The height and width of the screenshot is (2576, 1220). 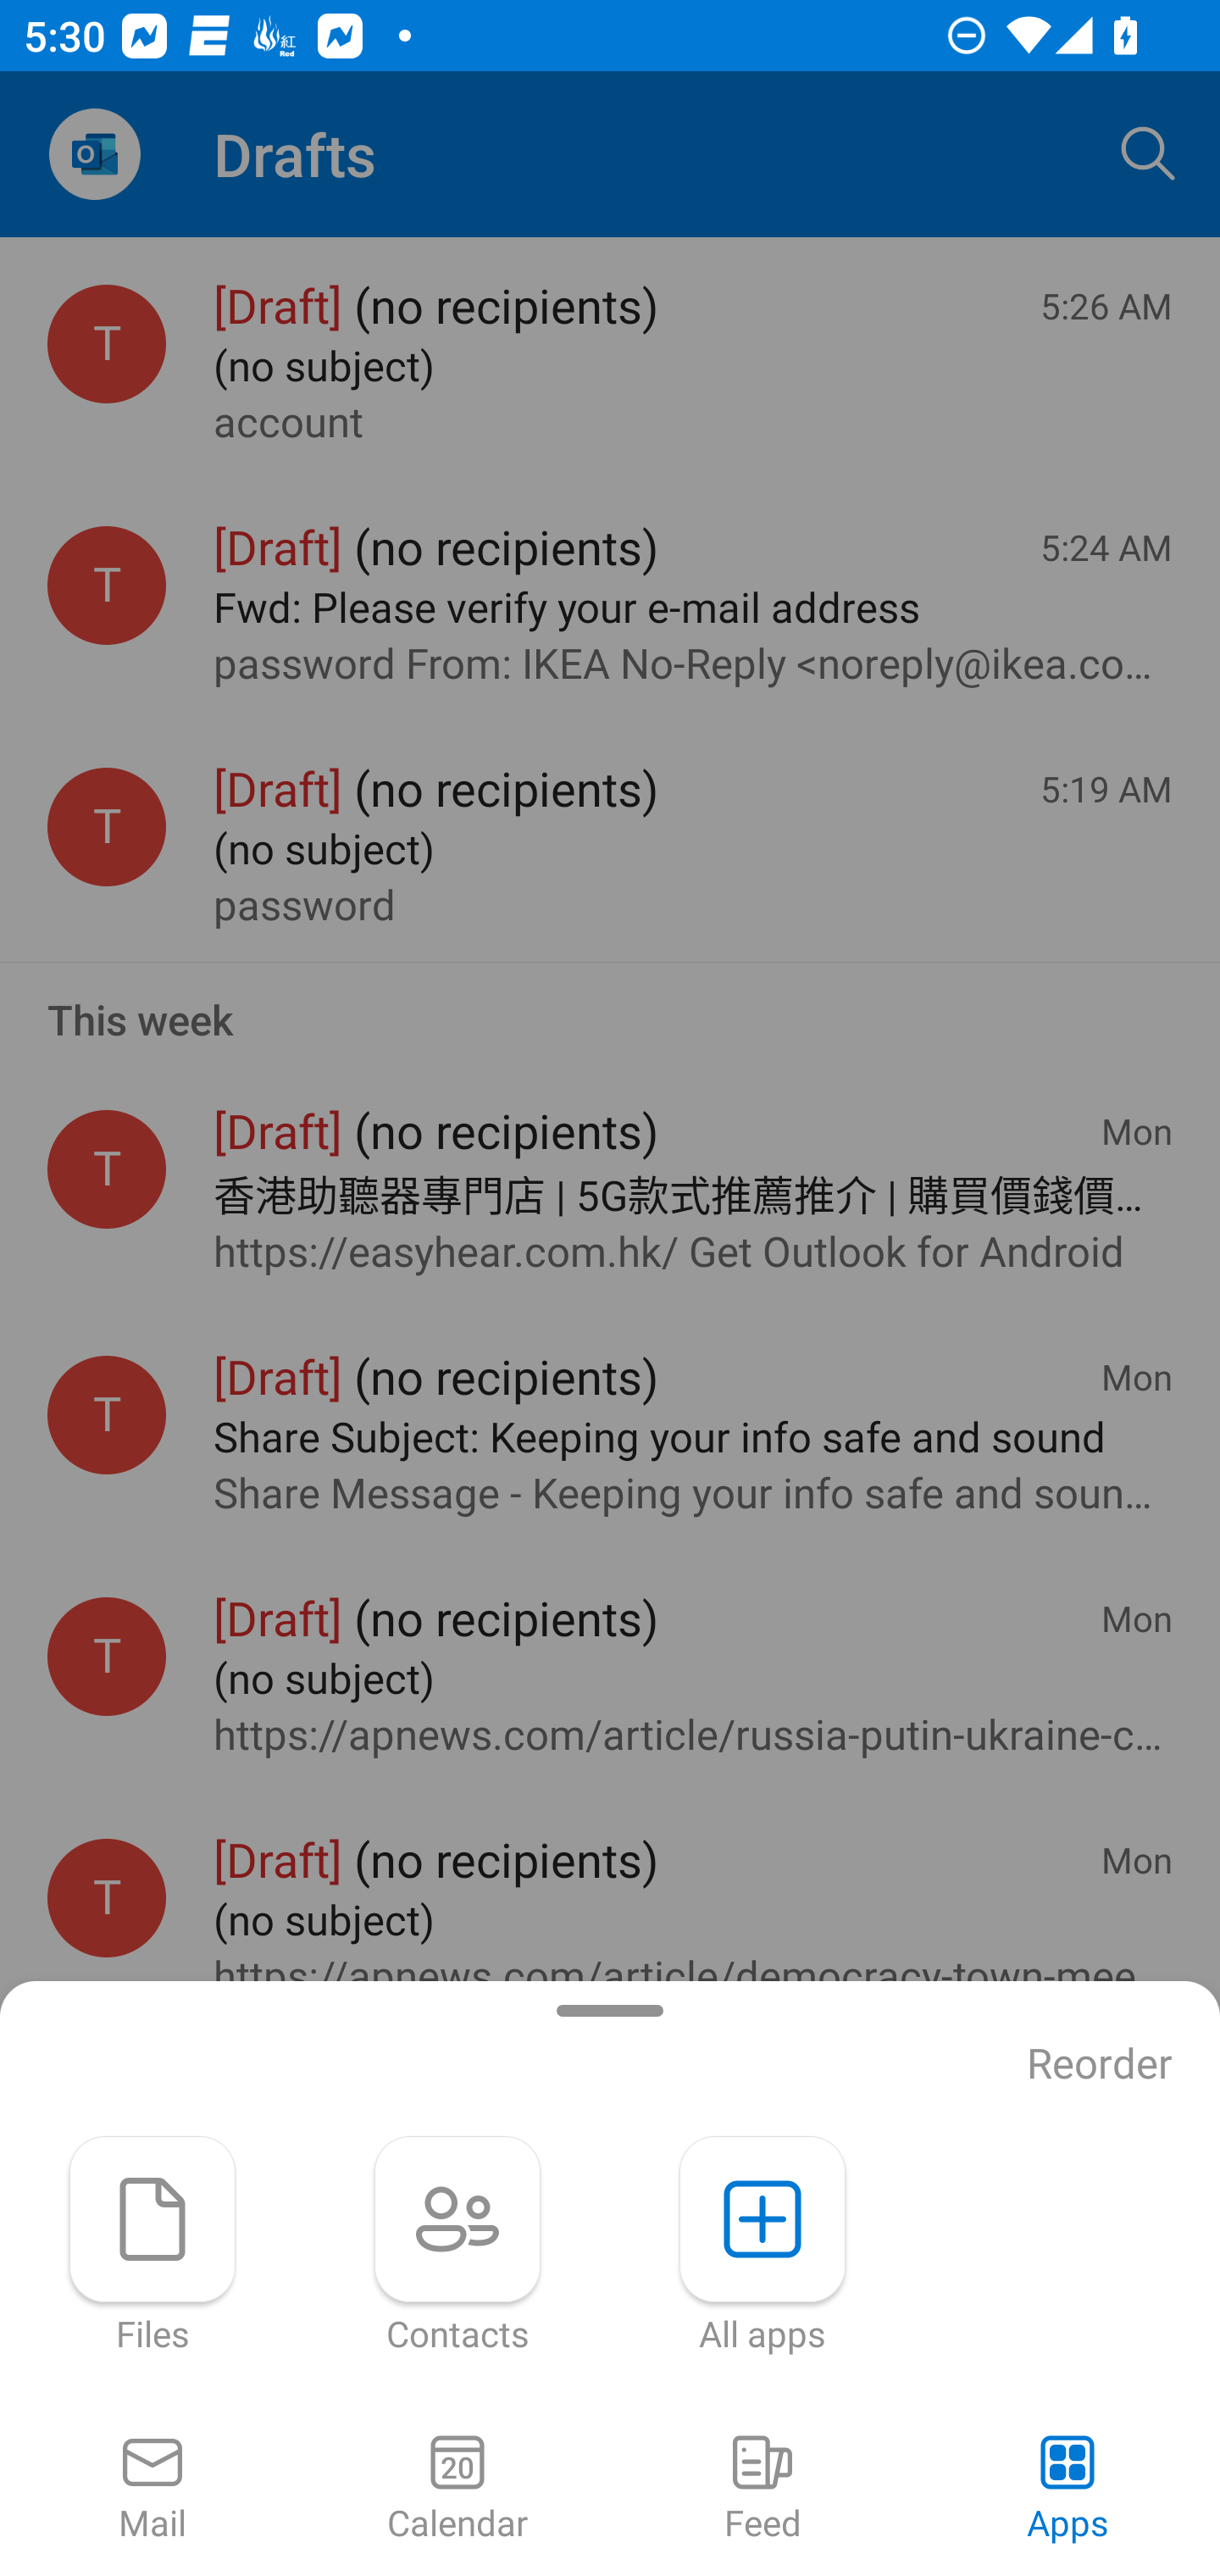 I want to click on Contacts, so click(x=457, y=2246).